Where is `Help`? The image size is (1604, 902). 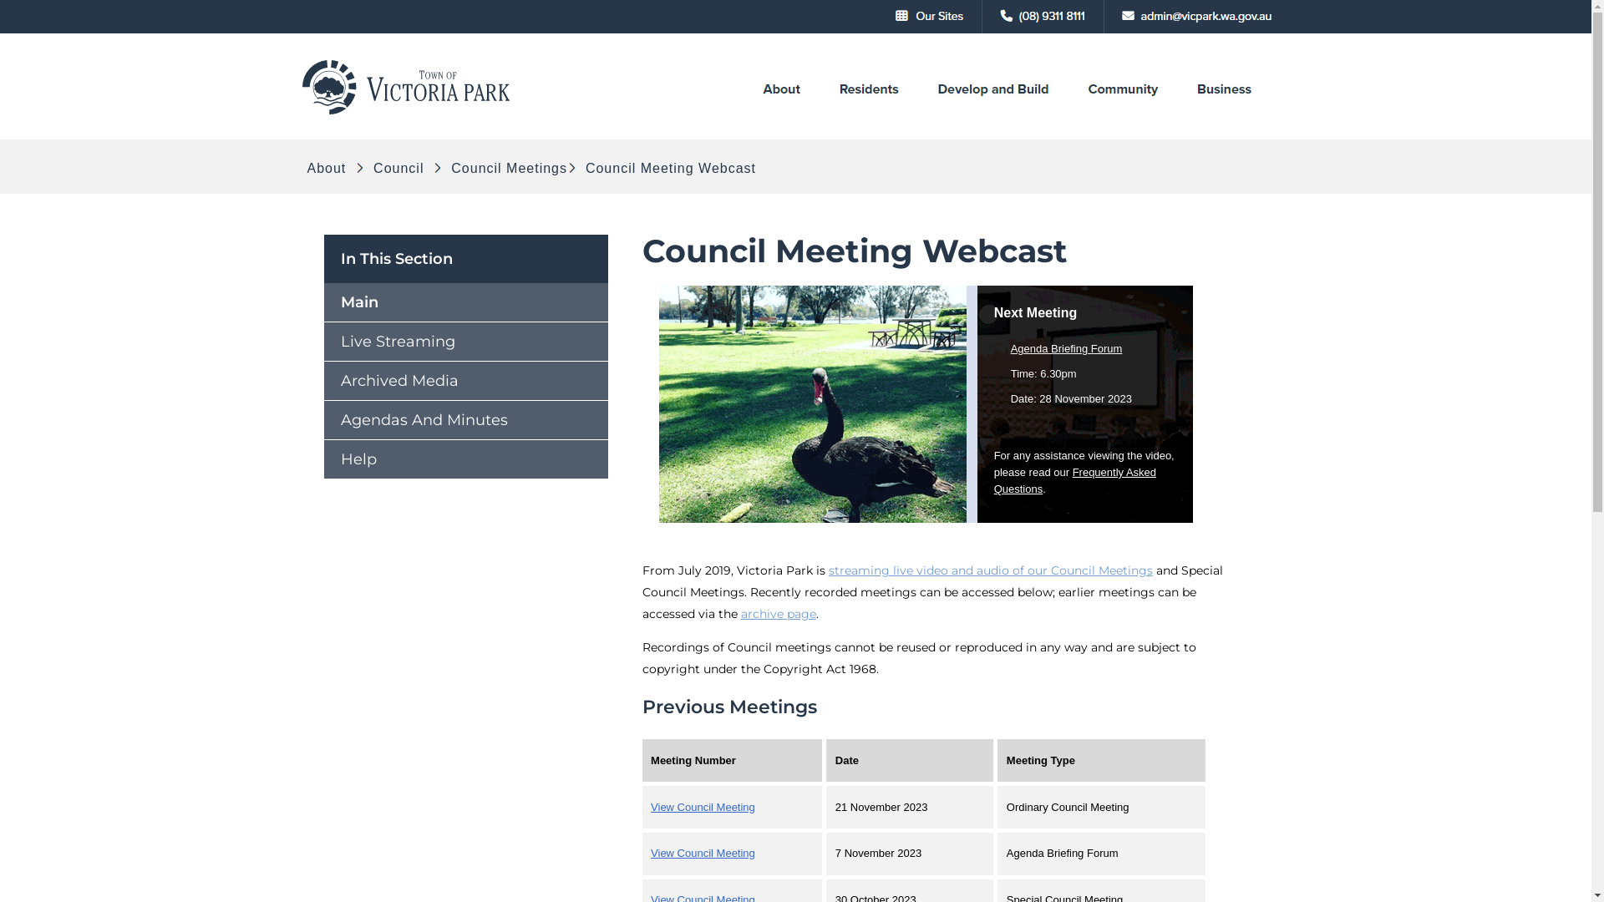 Help is located at coordinates (466, 459).